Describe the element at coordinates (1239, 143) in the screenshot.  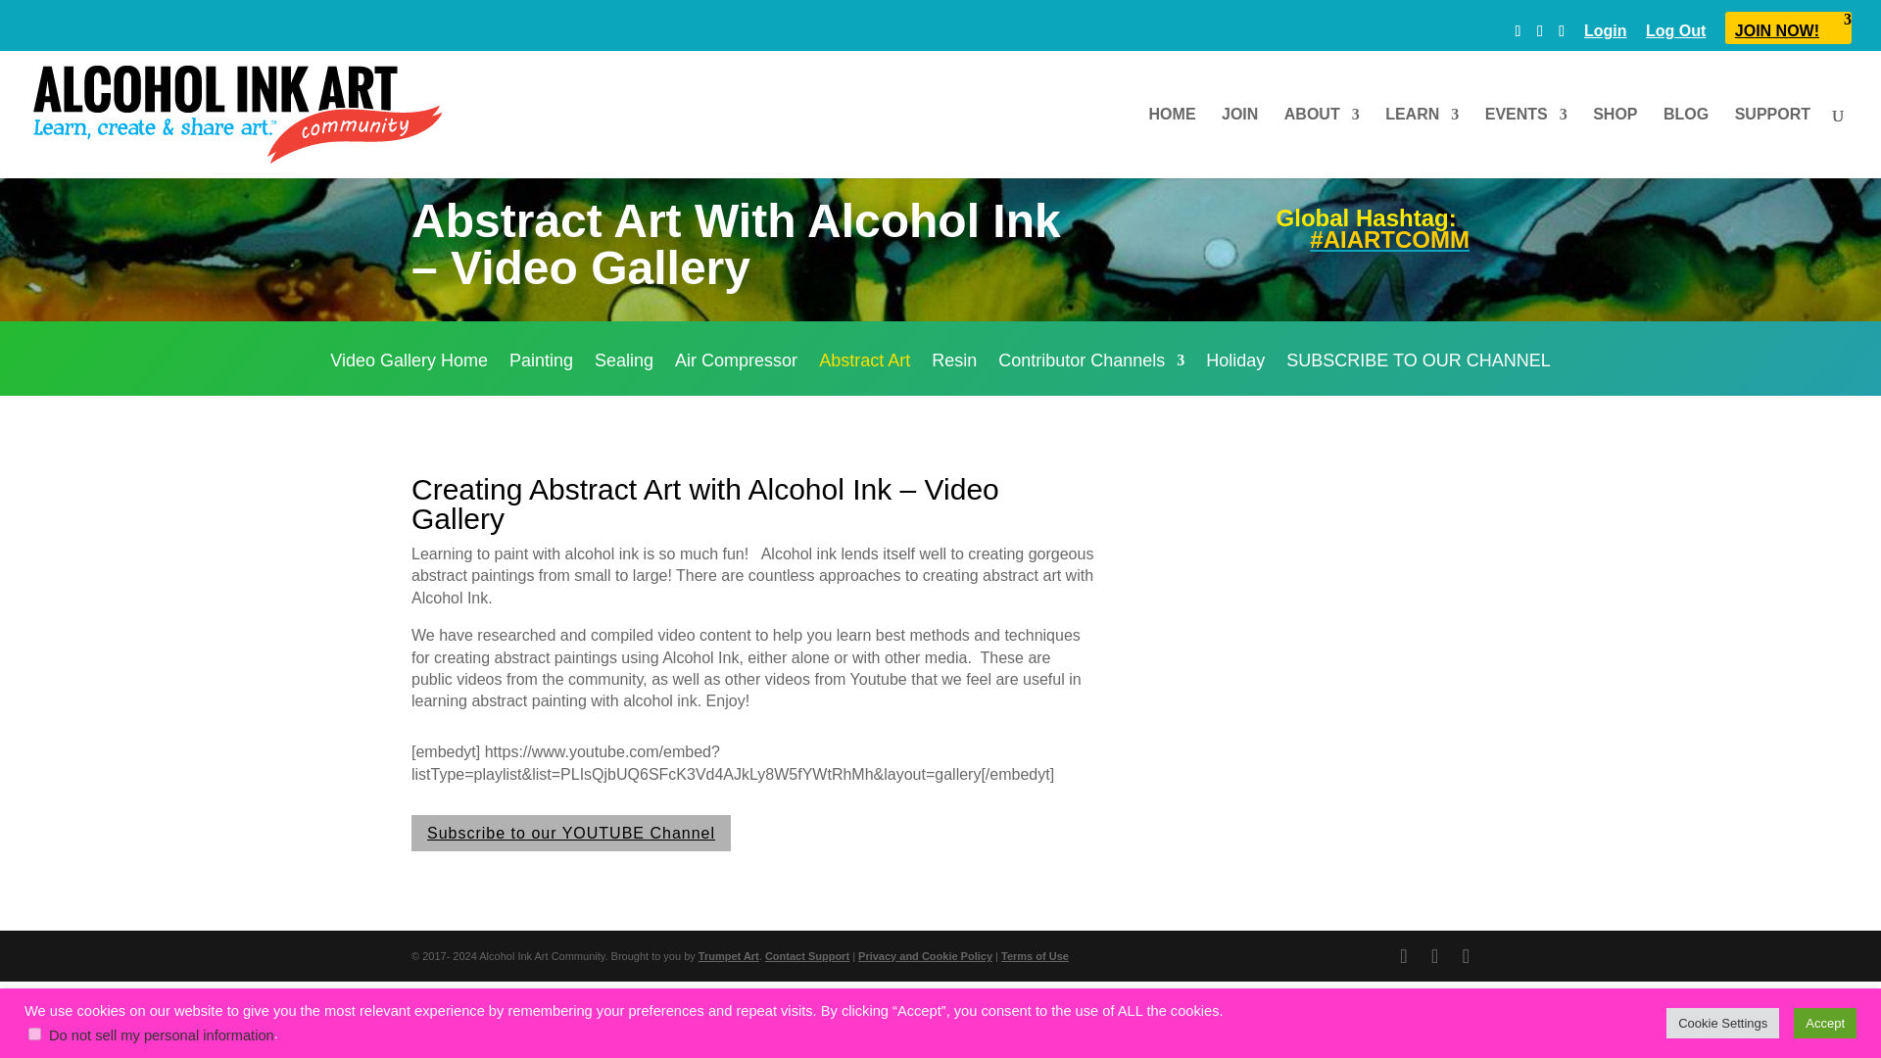
I see `JOIN` at that location.